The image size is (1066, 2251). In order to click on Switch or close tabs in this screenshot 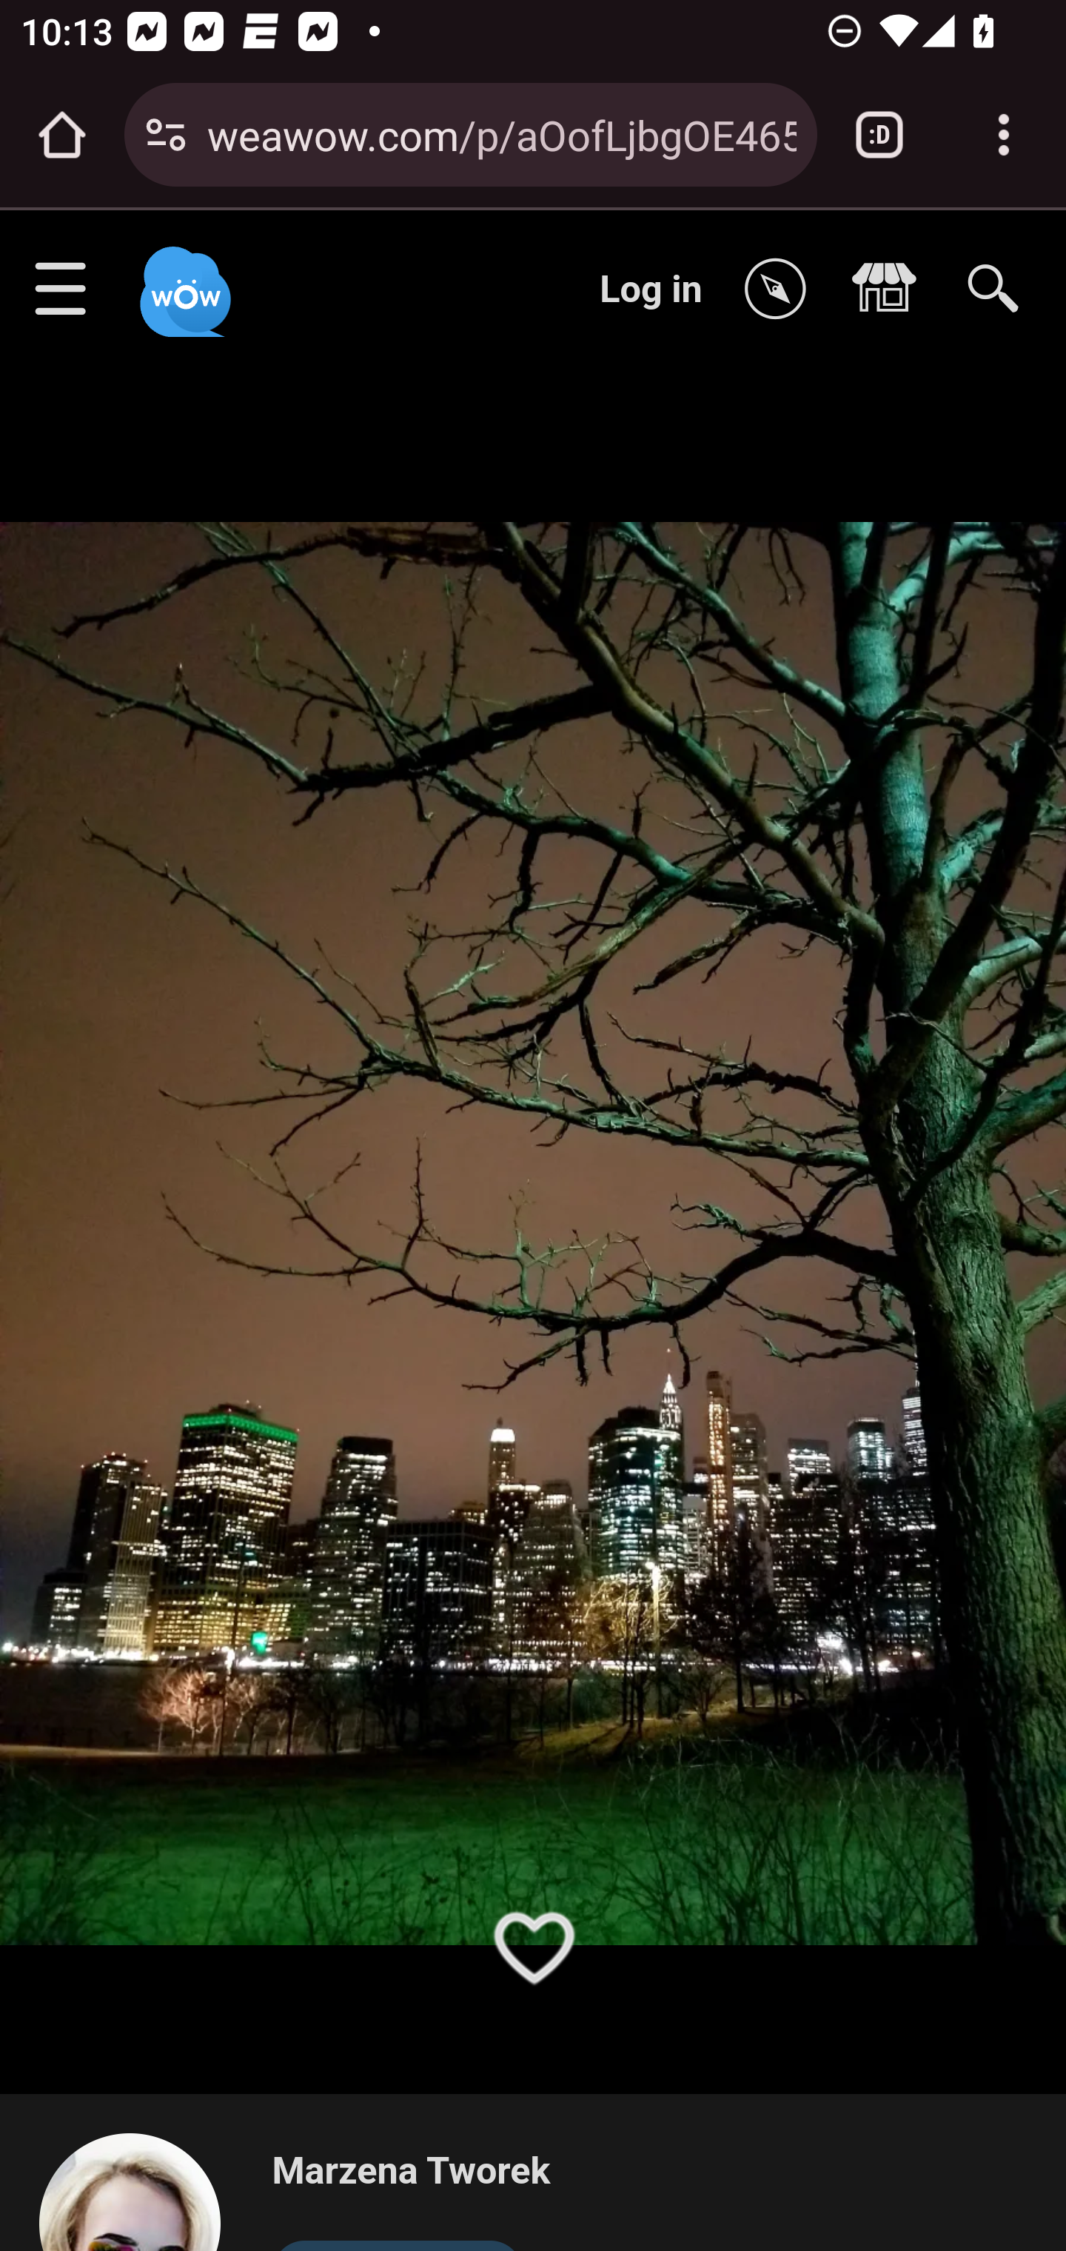, I will do `click(879, 135)`.